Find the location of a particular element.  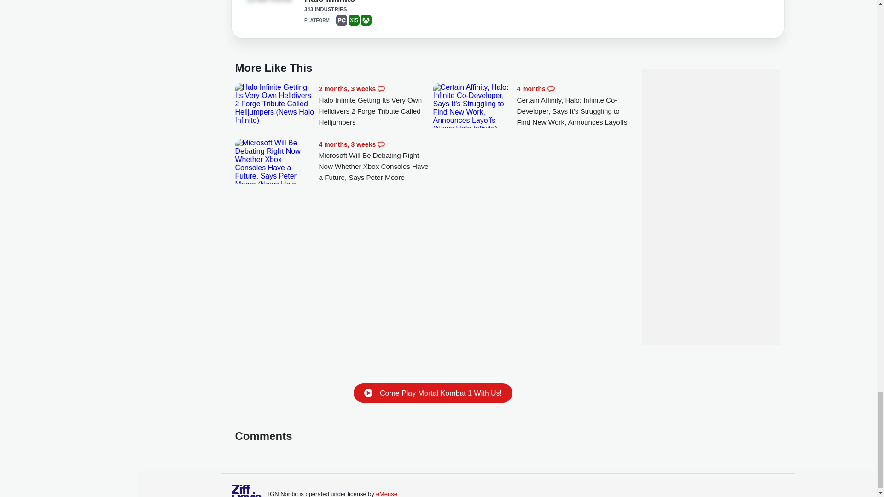

Halo Infinite is located at coordinates (272, 2).